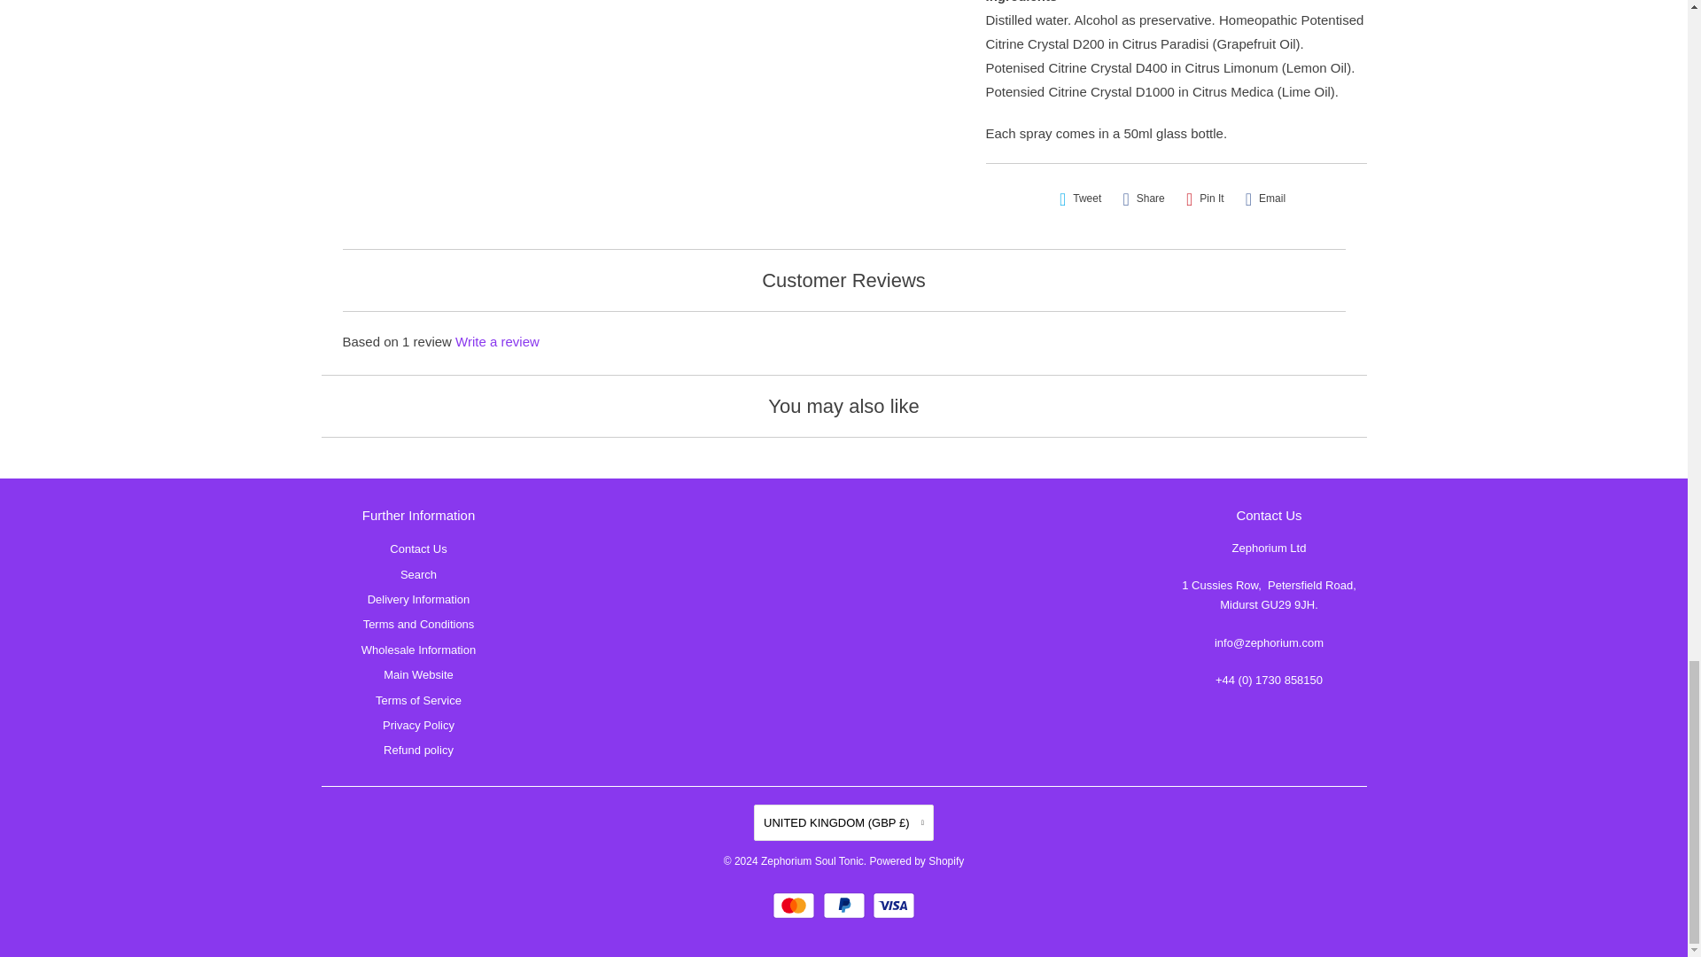 This screenshot has width=1701, height=957. I want to click on Share this on Facebook, so click(1143, 198).